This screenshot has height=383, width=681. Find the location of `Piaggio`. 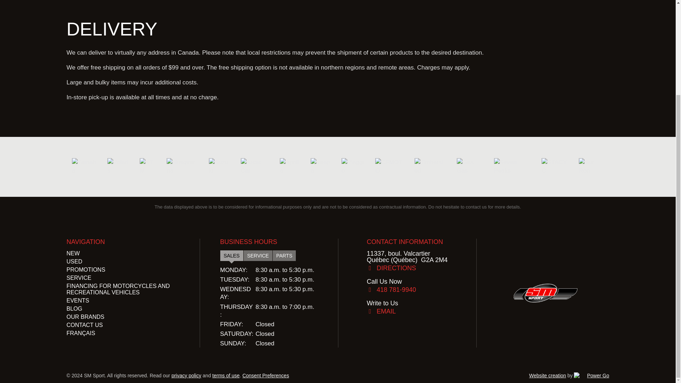

Piaggio is located at coordinates (353, 167).